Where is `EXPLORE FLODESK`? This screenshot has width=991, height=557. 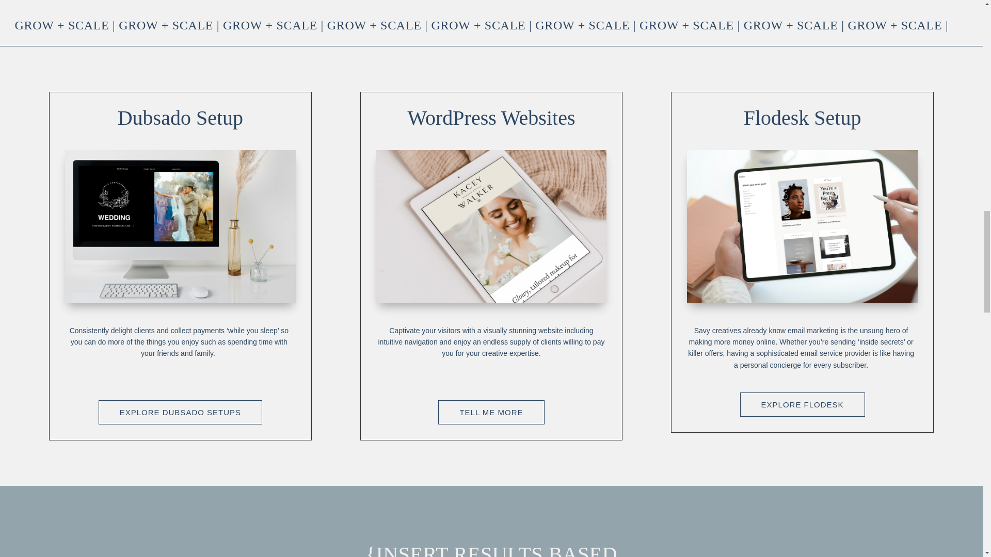
EXPLORE FLODESK is located at coordinates (803, 404).